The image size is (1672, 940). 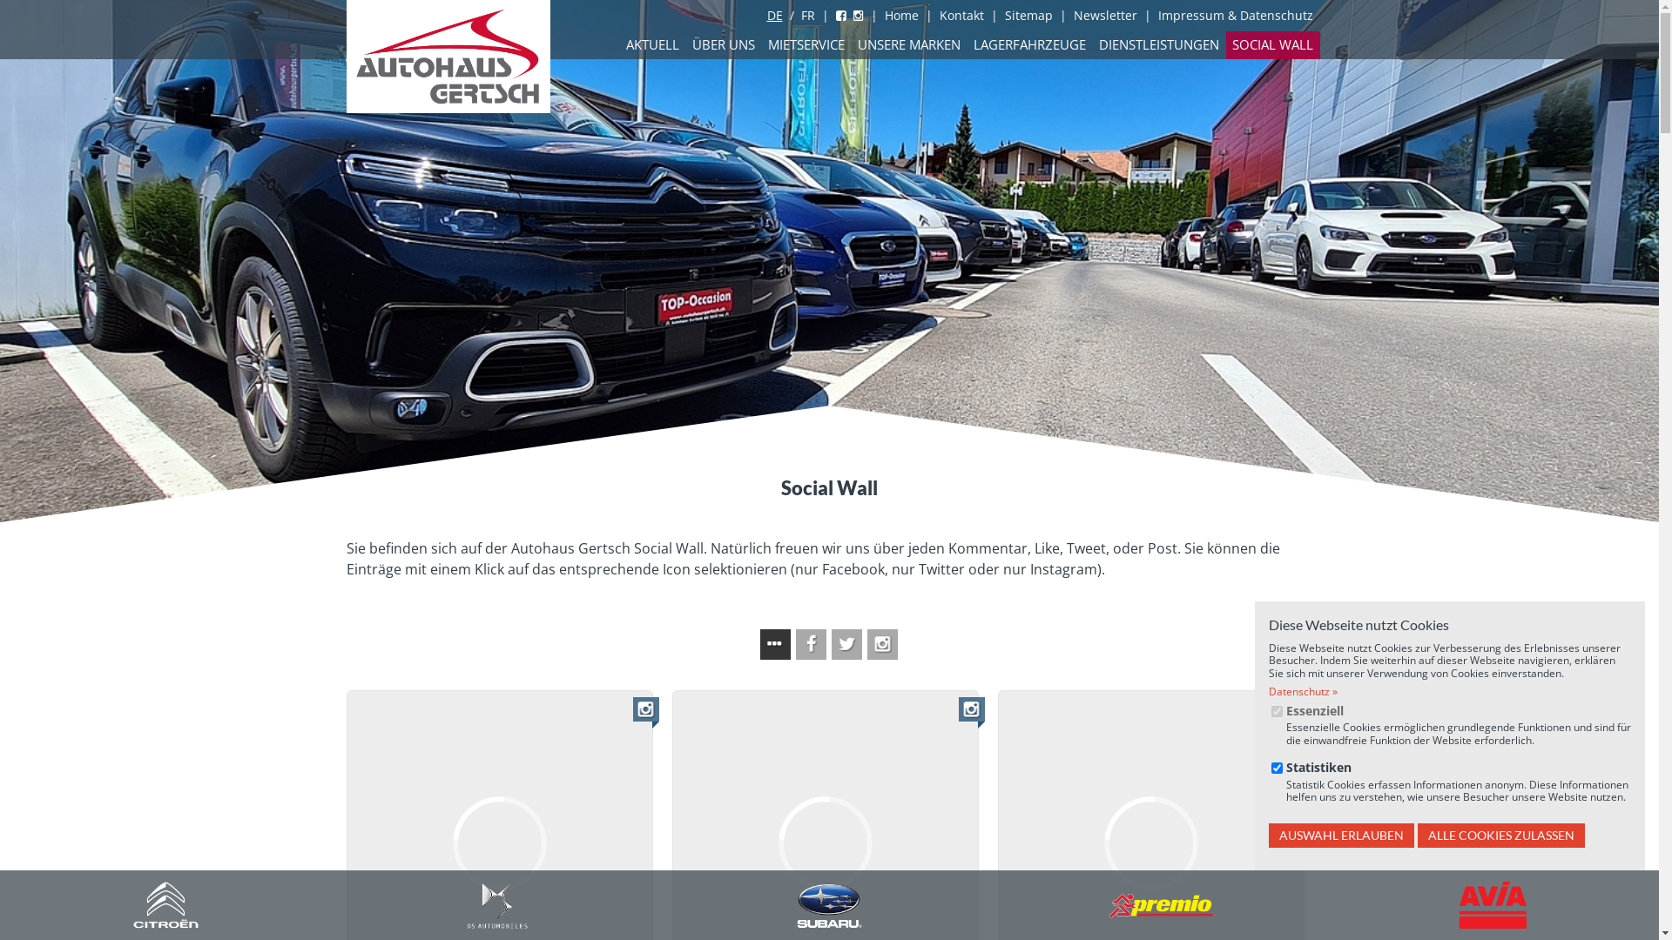 What do you see at coordinates (1341, 836) in the screenshot?
I see `Auswahl erlauben` at bounding box center [1341, 836].